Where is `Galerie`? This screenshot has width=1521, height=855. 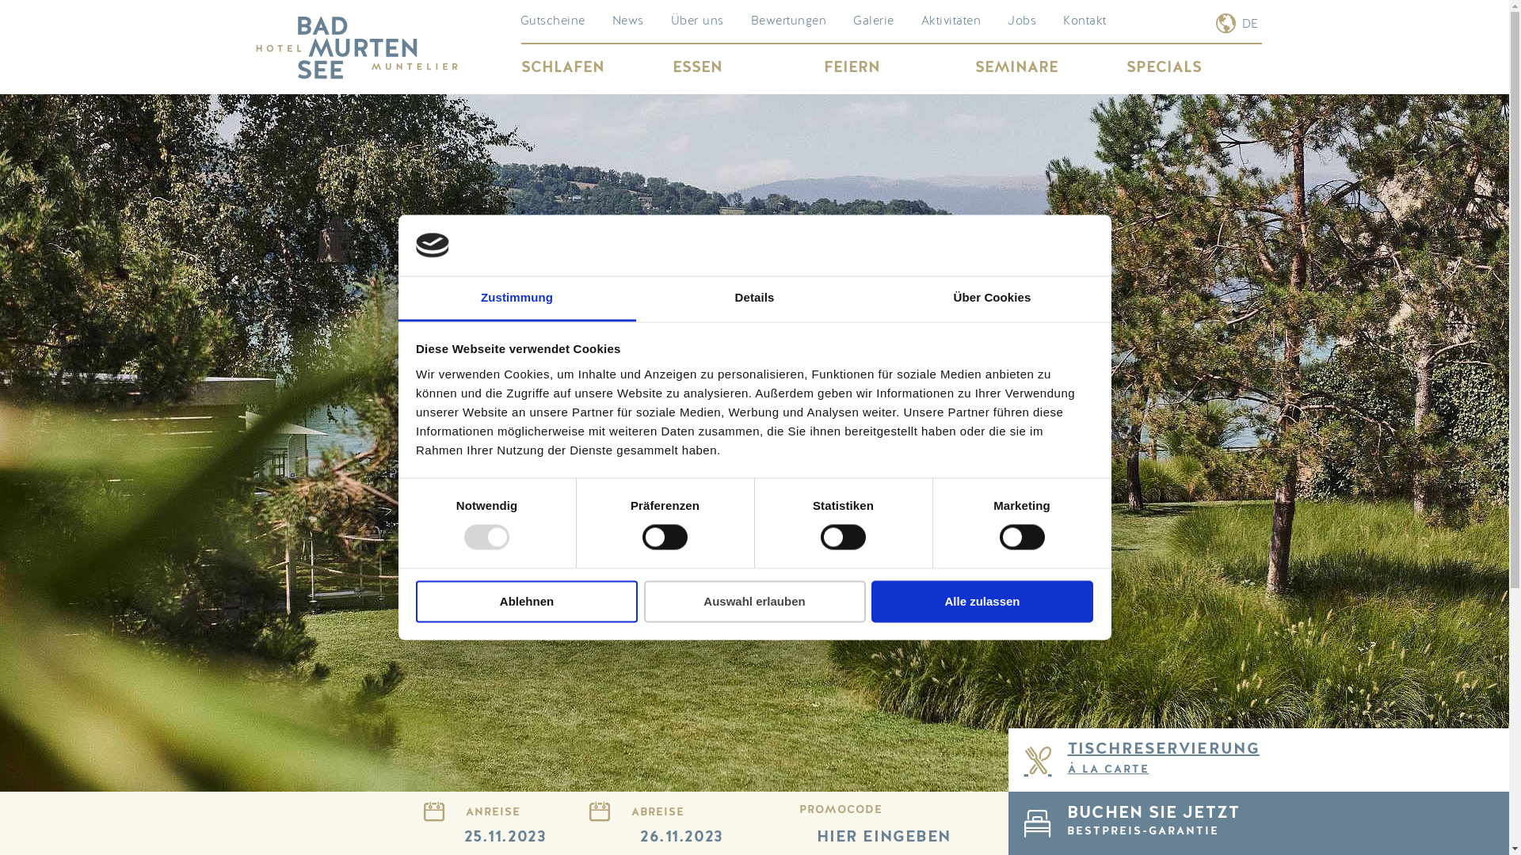 Galerie is located at coordinates (874, 22).